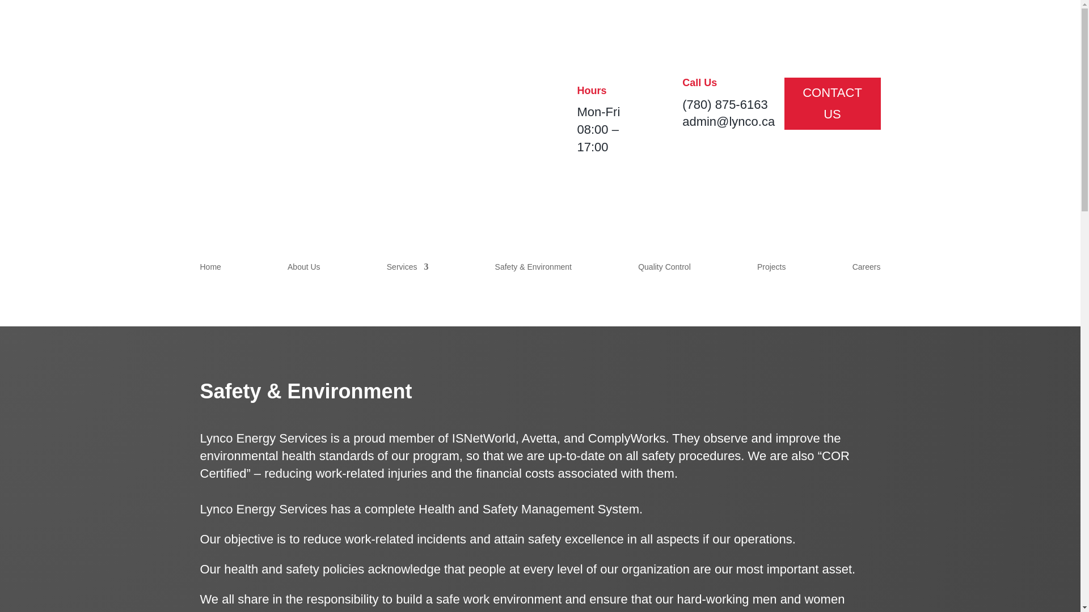 This screenshot has height=612, width=1089. Describe the element at coordinates (867, 269) in the screenshot. I see `Careers` at that location.